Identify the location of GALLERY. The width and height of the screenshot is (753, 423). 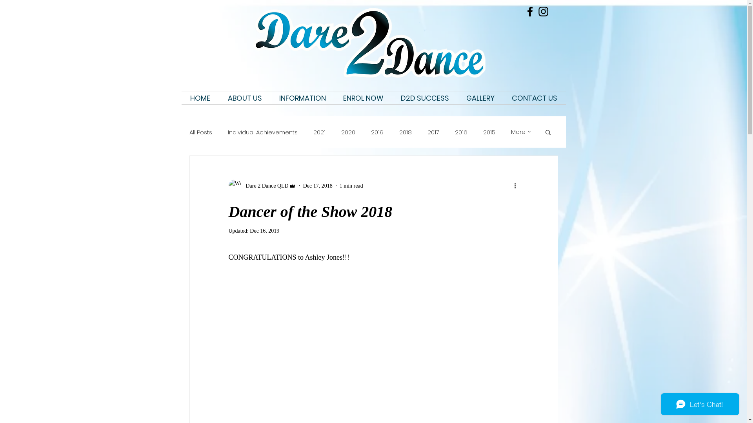
(480, 98).